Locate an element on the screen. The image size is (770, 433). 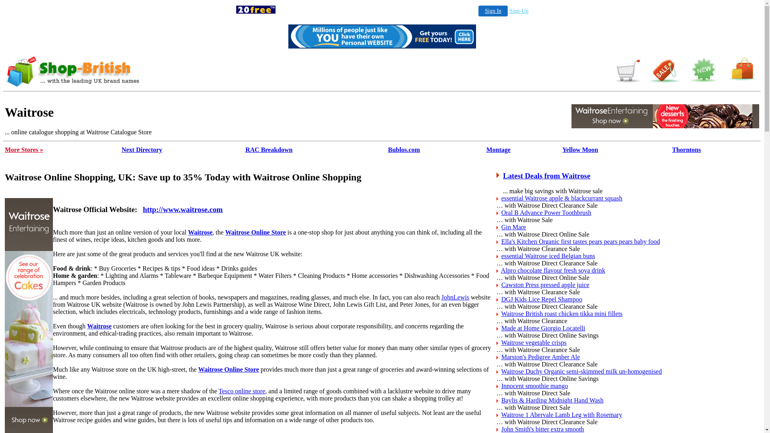
Waitrose 1 Abervale Lamb Leg with Rosemary is located at coordinates (562, 415).